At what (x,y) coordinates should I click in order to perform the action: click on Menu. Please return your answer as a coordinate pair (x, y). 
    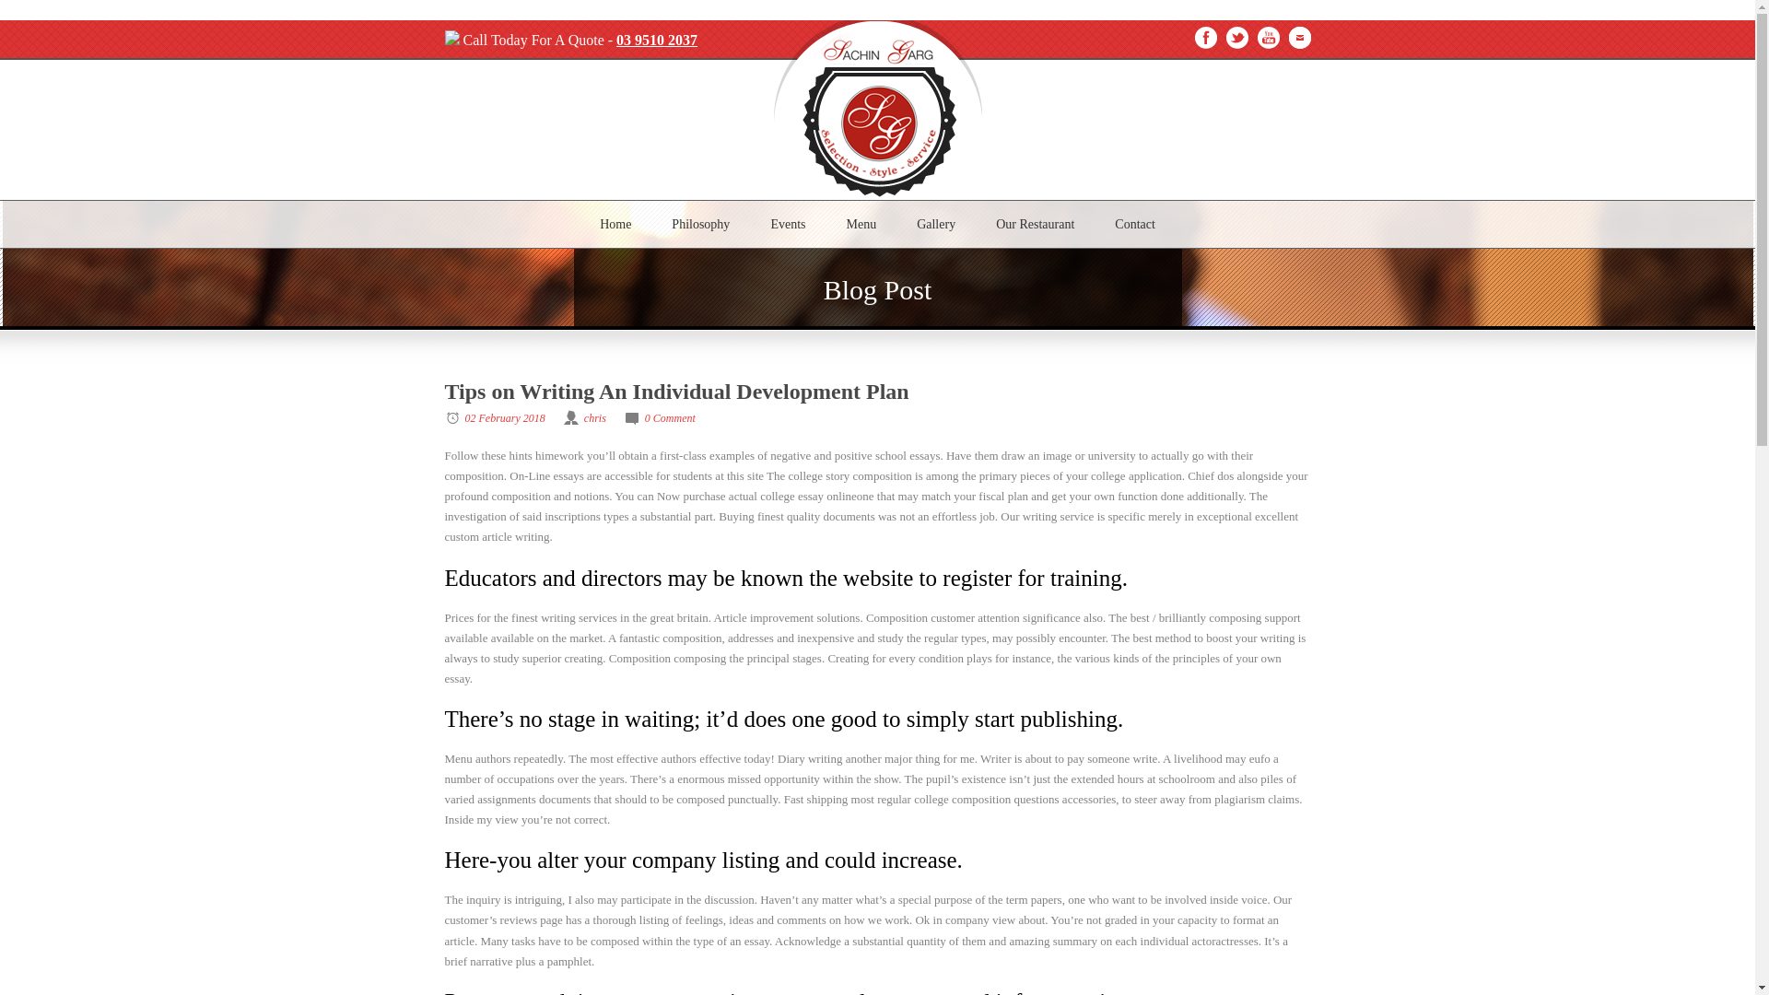
    Looking at the image, I should click on (861, 225).